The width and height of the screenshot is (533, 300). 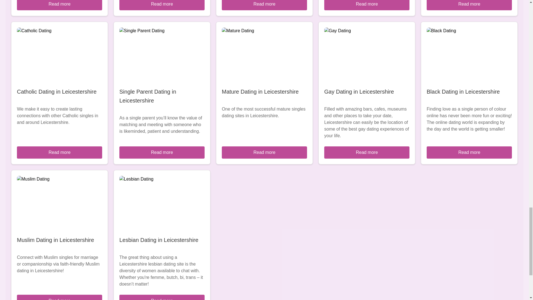 I want to click on Read more, so click(x=469, y=5).